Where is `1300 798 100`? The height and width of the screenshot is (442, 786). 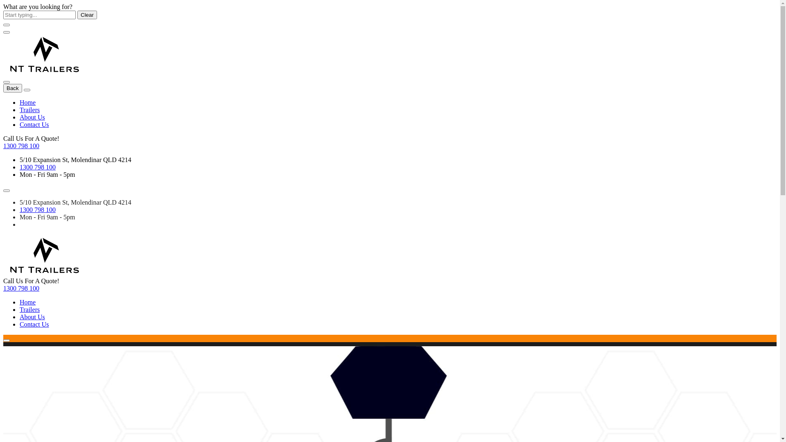 1300 798 100 is located at coordinates (38, 210).